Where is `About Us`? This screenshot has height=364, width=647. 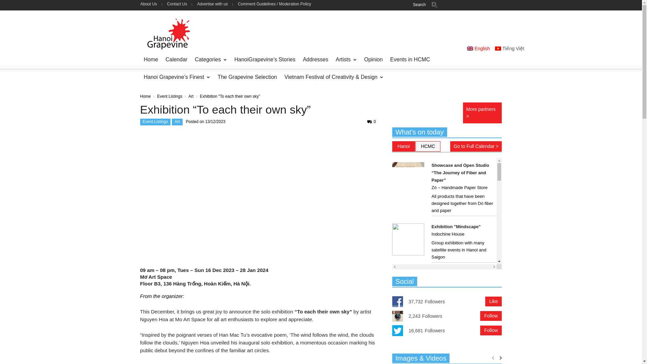
About Us is located at coordinates (151, 4).